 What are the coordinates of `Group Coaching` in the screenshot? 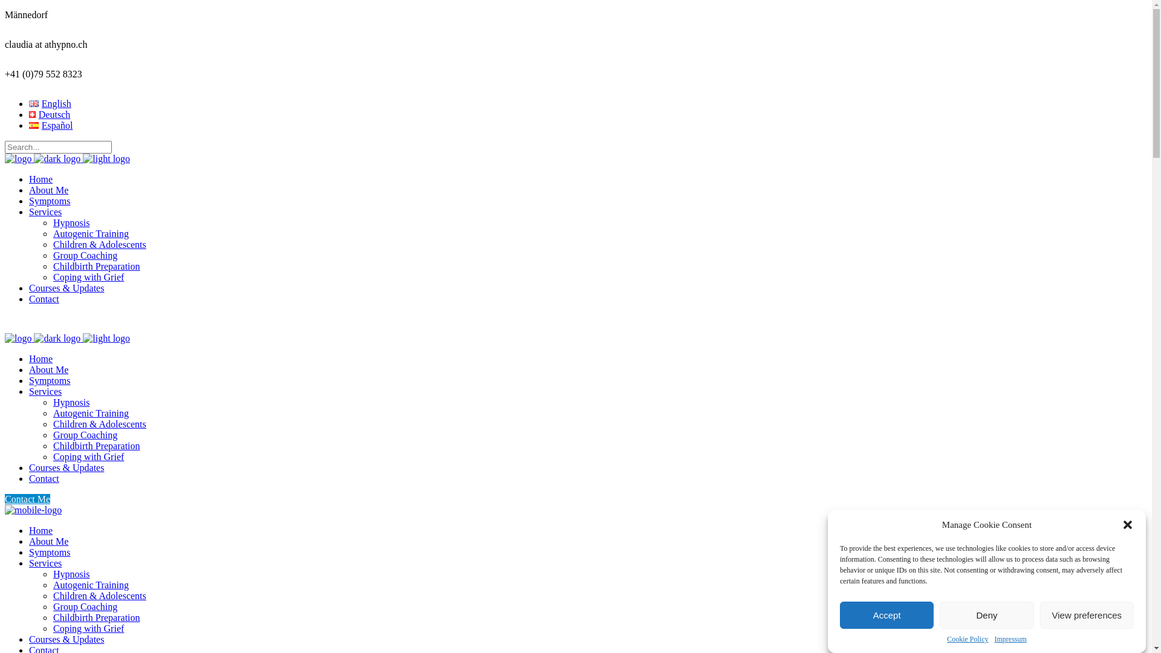 It's located at (85, 435).